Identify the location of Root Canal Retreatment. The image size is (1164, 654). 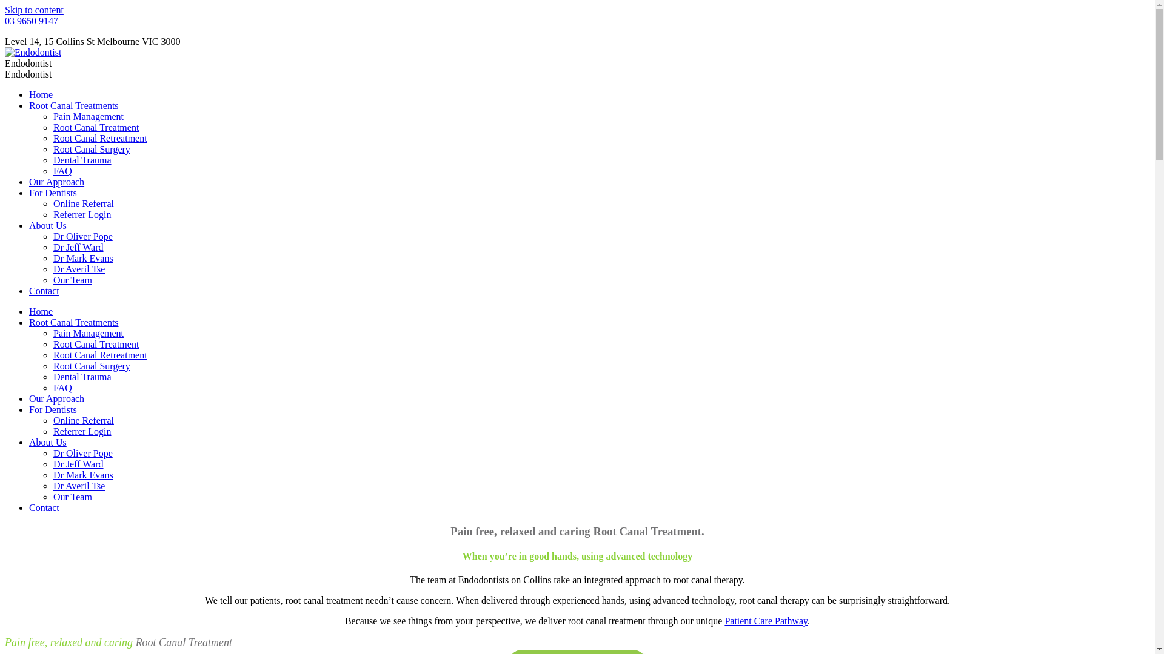
(101, 355).